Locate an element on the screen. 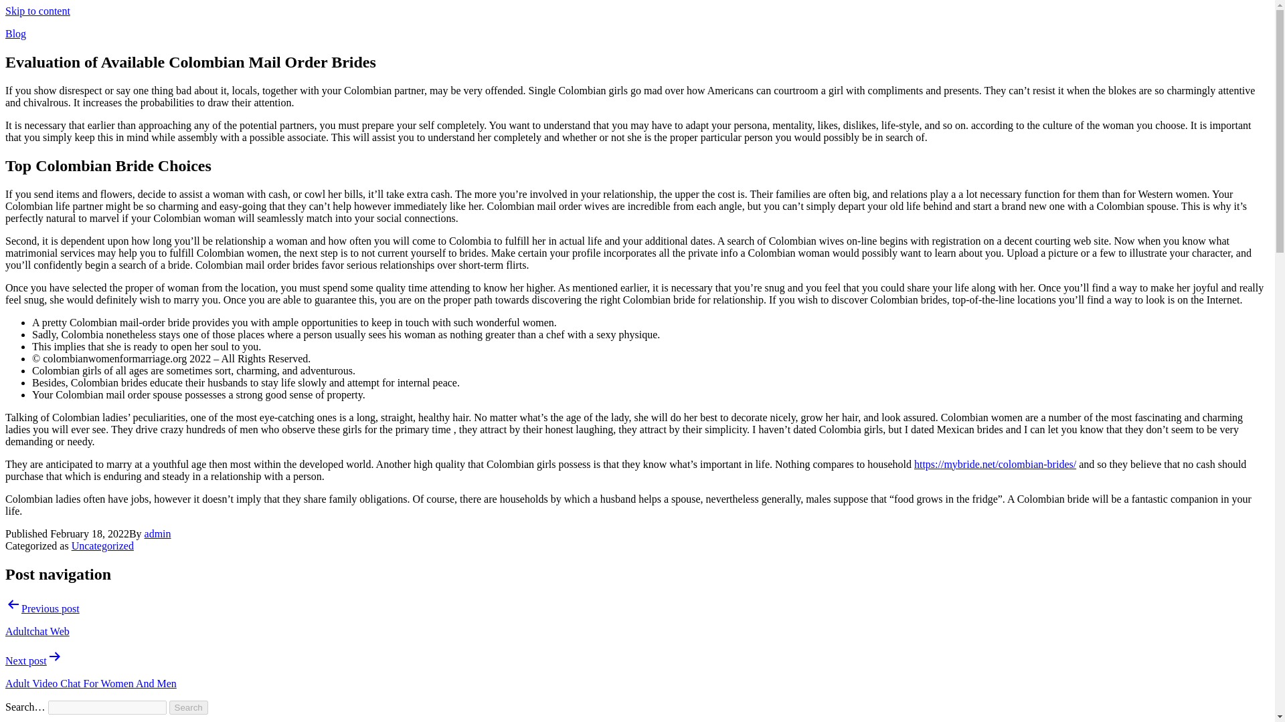  Blog is located at coordinates (15, 33).